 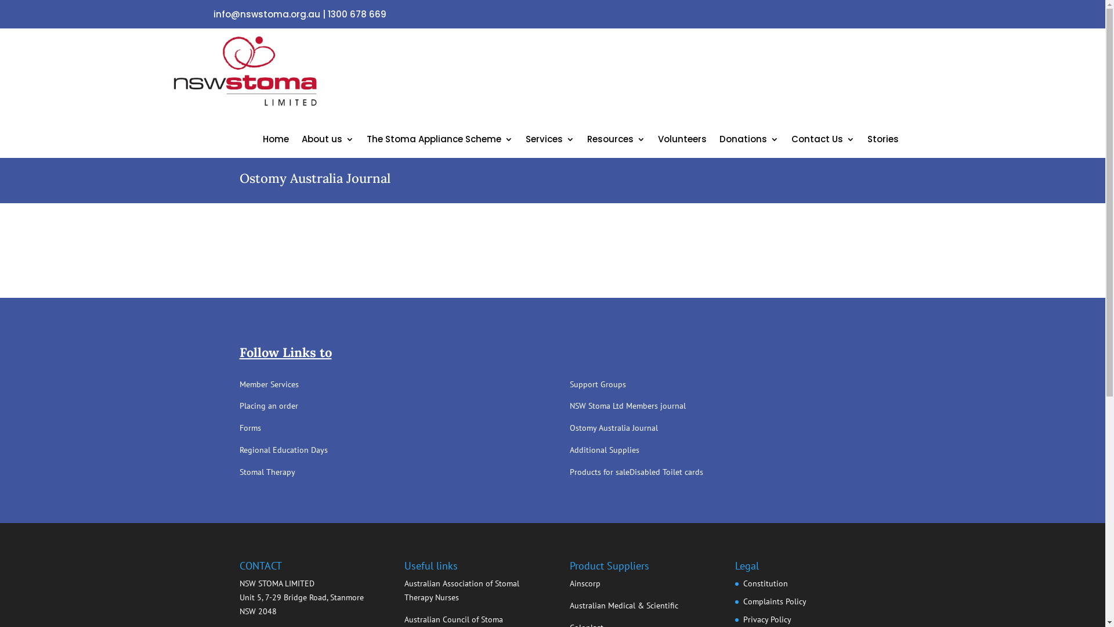 I want to click on Member Services, so click(x=269, y=384).